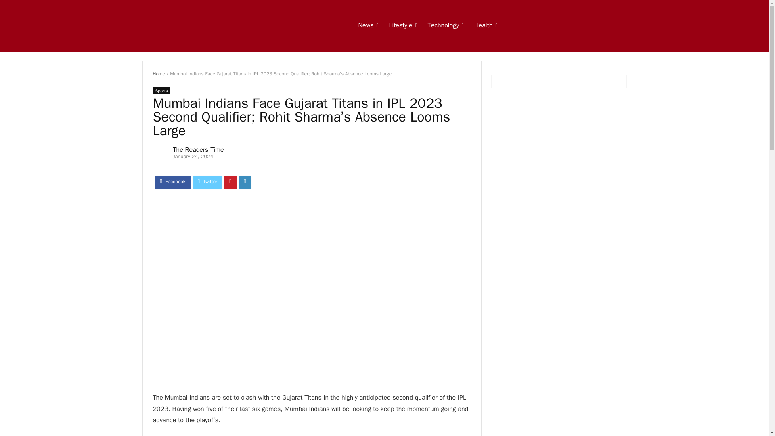 Image resolution: width=775 pixels, height=436 pixels. What do you see at coordinates (485, 26) in the screenshot?
I see `Health` at bounding box center [485, 26].